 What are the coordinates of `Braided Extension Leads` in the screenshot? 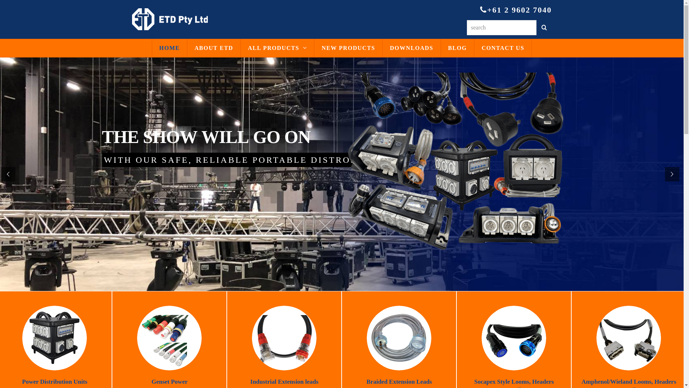 It's located at (399, 382).